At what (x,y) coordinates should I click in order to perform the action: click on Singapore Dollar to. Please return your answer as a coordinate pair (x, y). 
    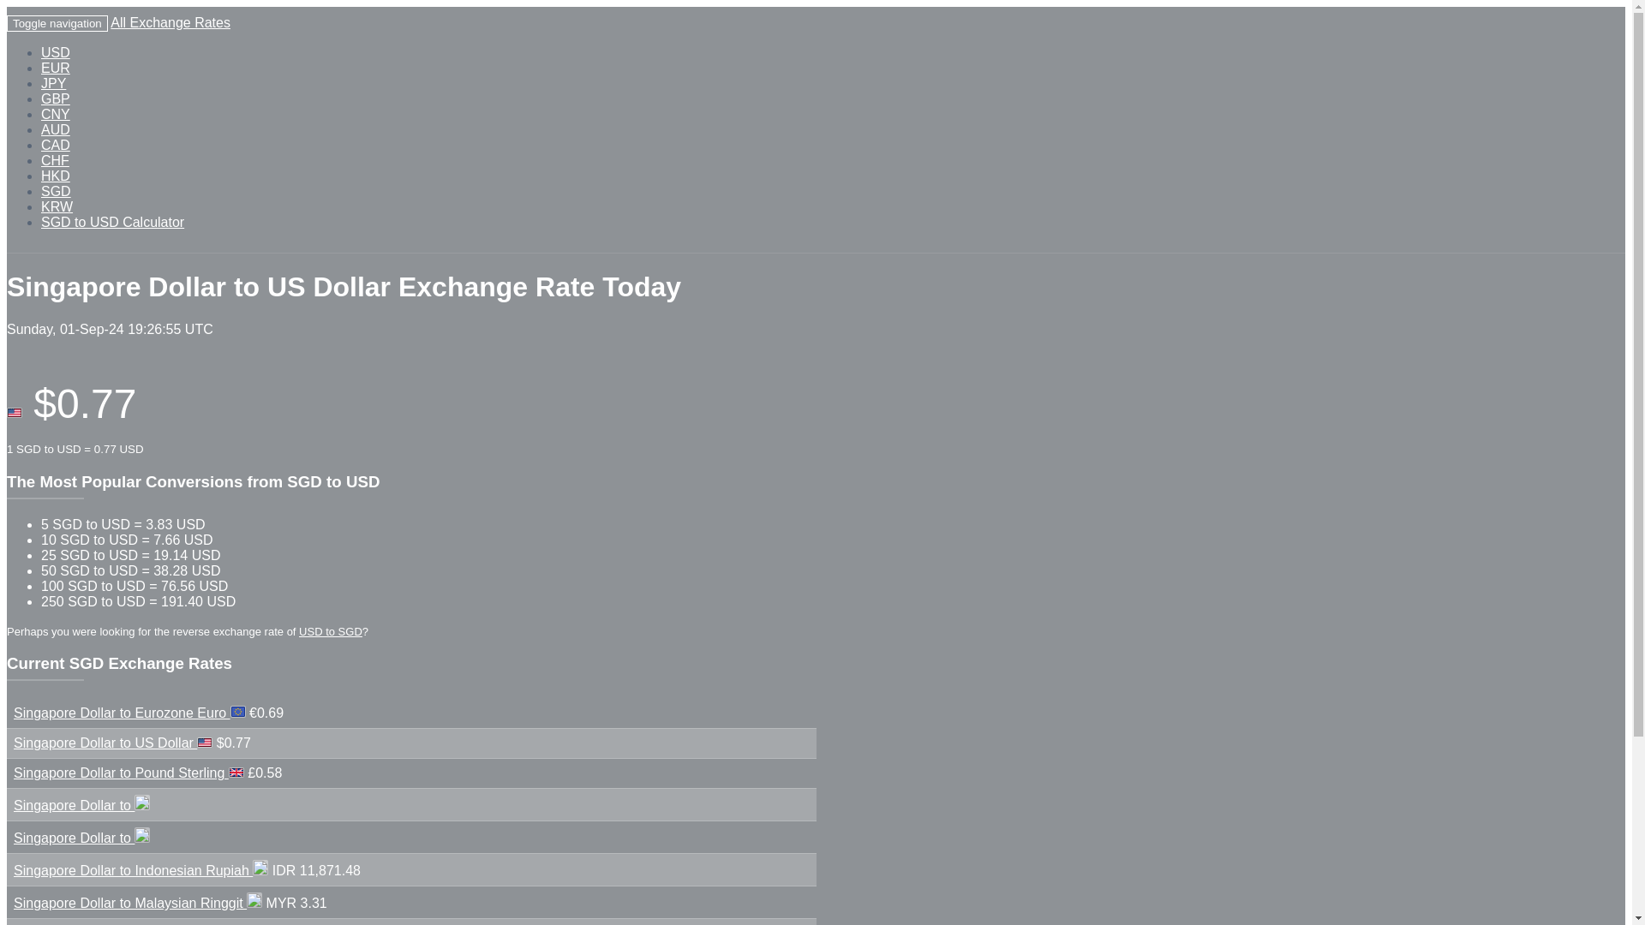
    Looking at the image, I should click on (74, 805).